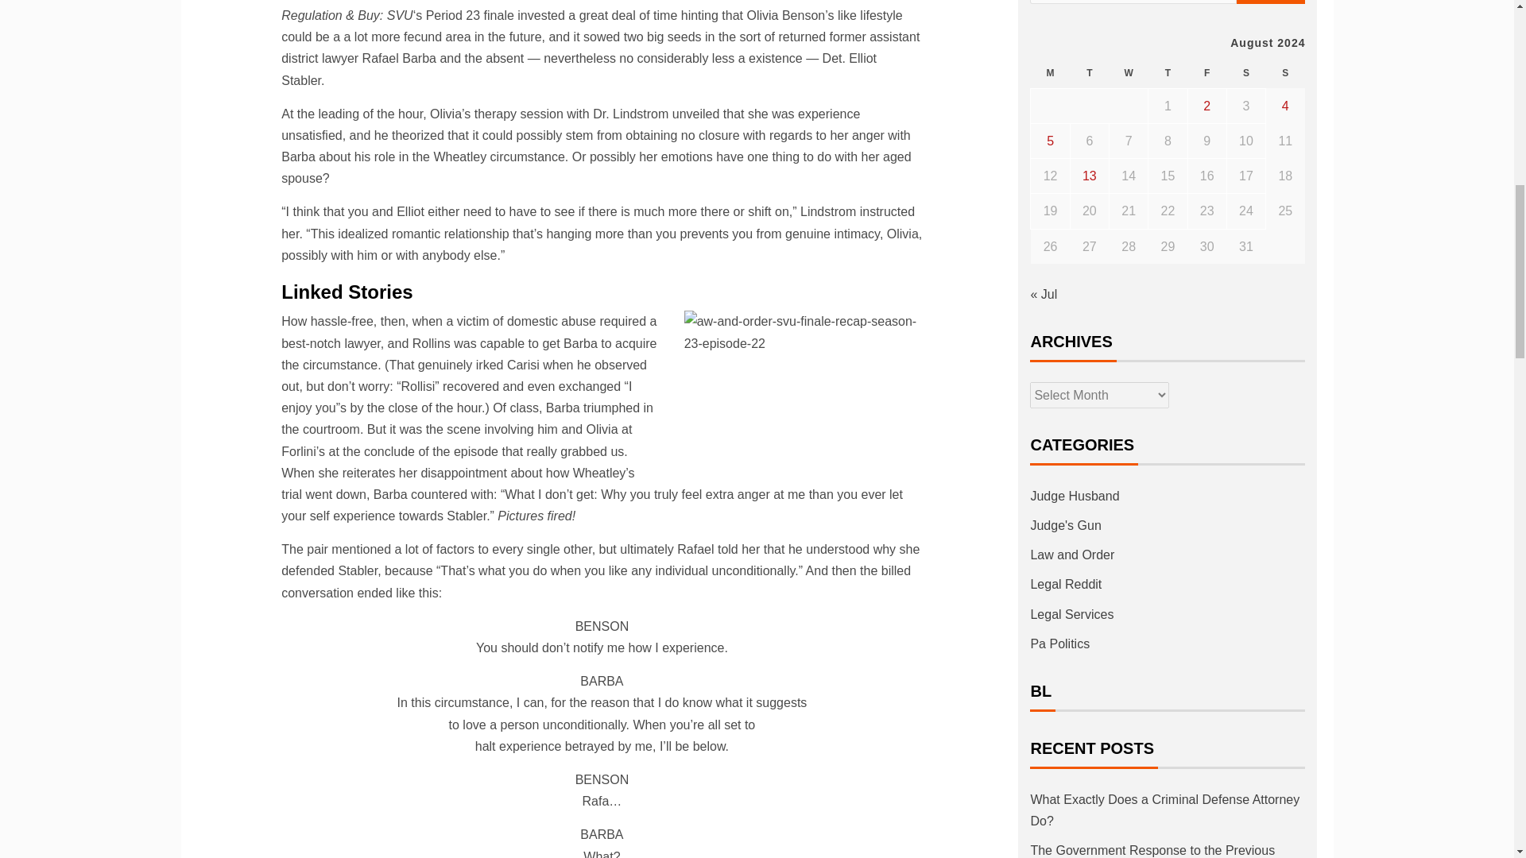  I want to click on Wednesday, so click(1129, 73).